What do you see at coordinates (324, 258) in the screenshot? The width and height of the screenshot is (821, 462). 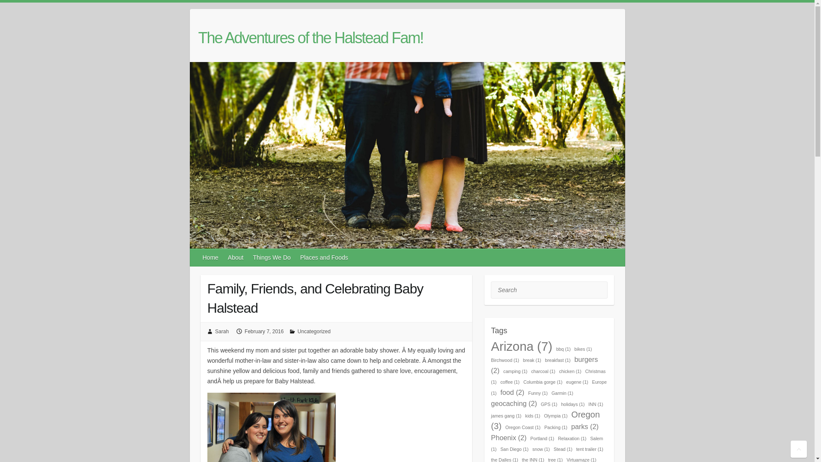 I see `Places and Foods` at bounding box center [324, 258].